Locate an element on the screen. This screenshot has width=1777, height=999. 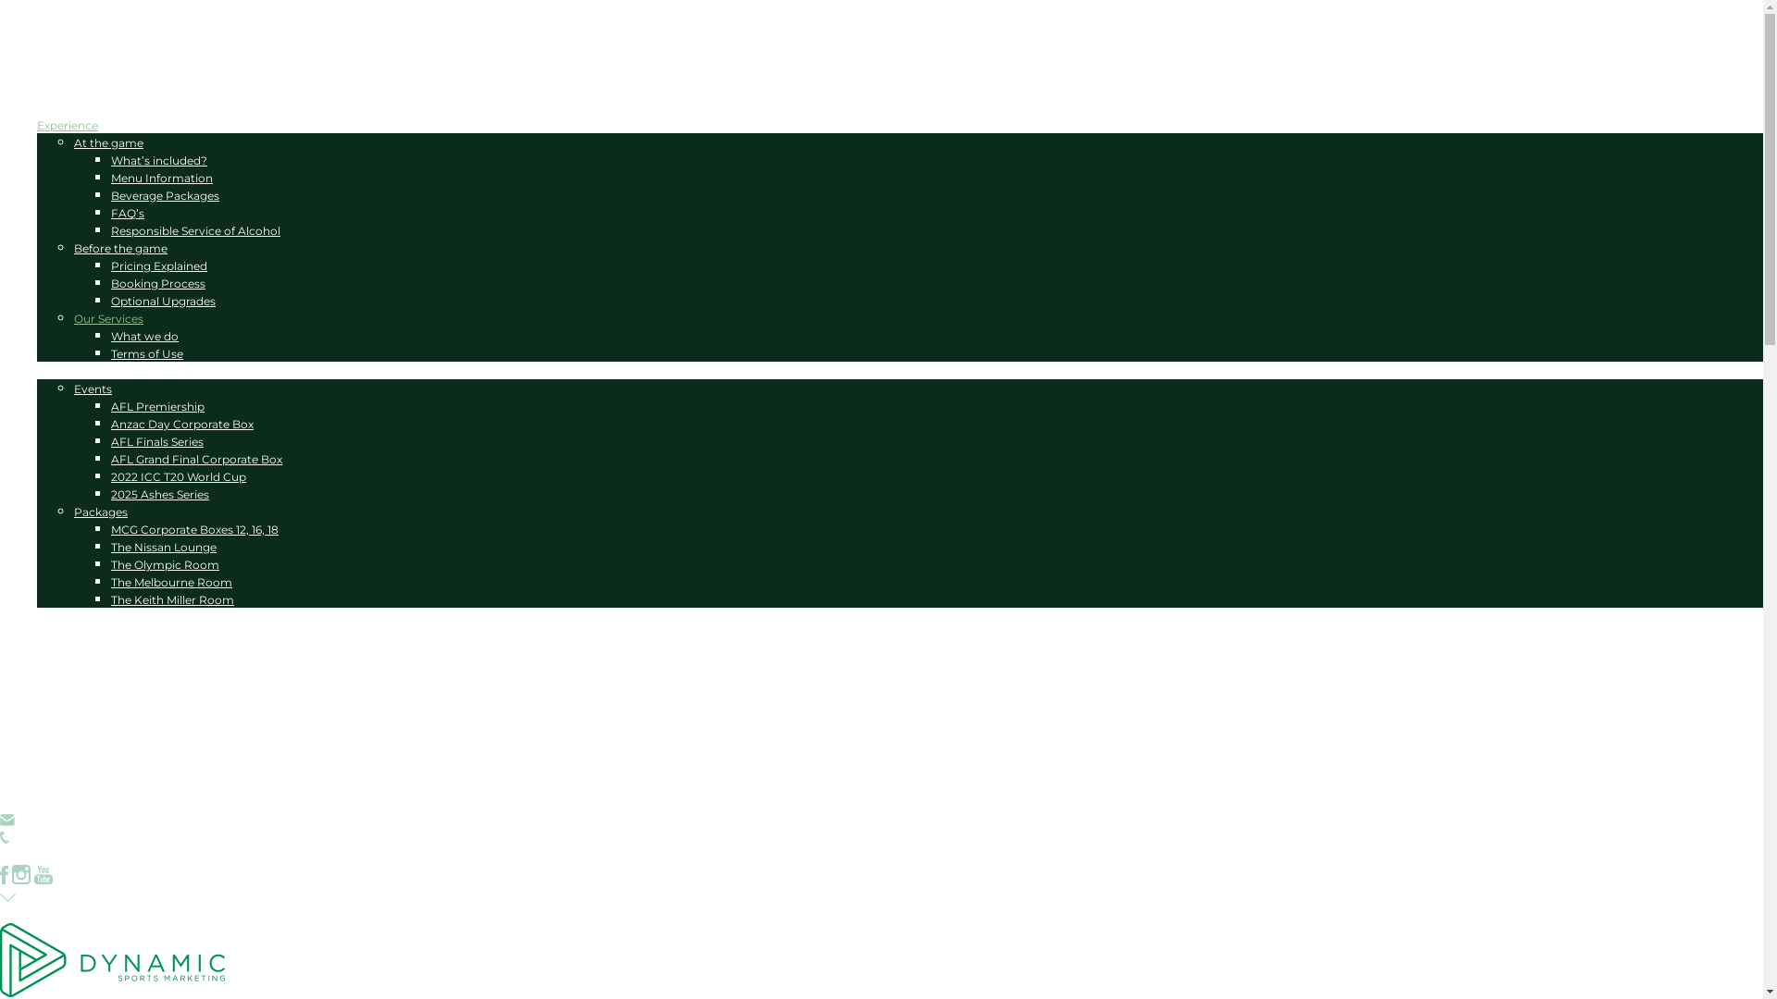
What we do is located at coordinates (144, 337).